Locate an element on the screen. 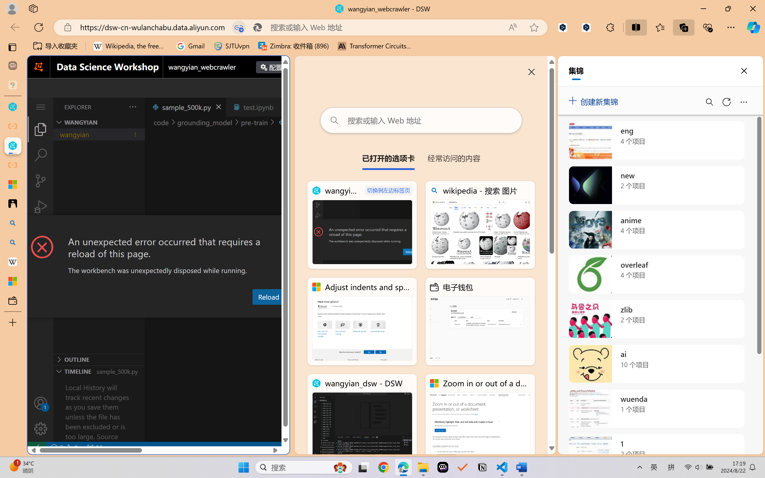  No Problems is located at coordinates (64, 448).